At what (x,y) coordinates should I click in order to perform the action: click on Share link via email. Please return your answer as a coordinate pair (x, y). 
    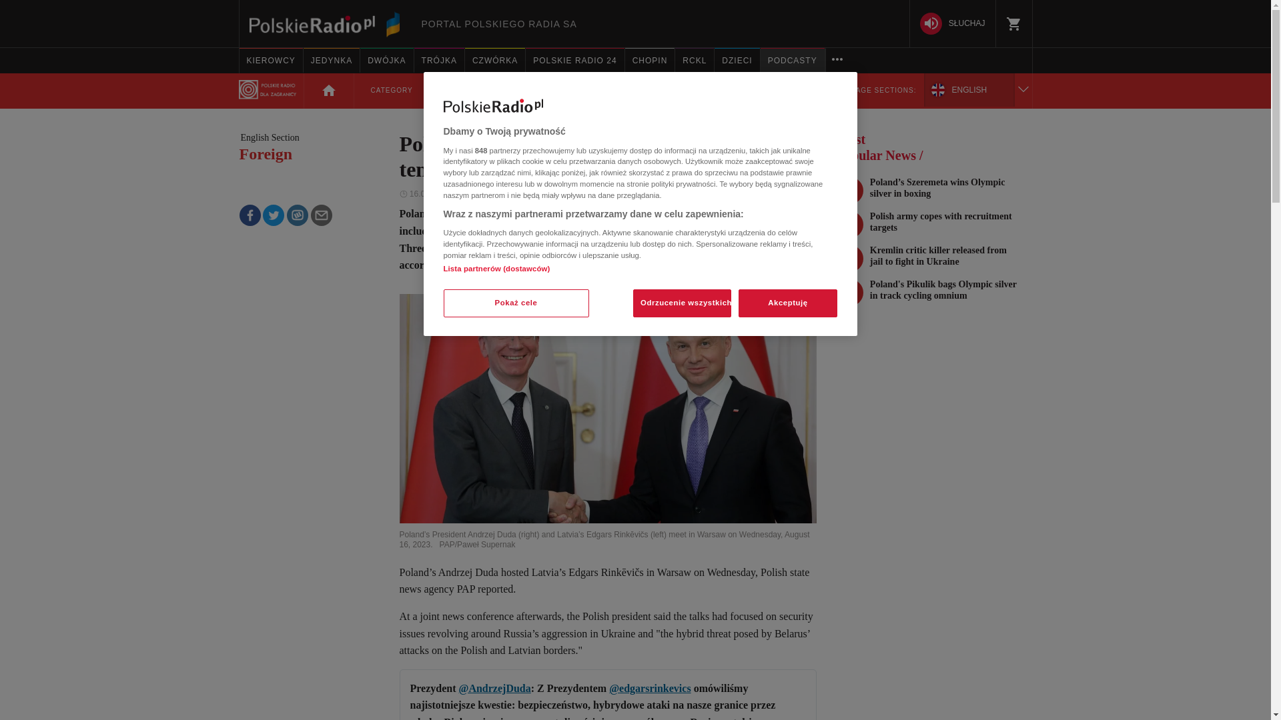
    Looking at the image, I should click on (322, 215).